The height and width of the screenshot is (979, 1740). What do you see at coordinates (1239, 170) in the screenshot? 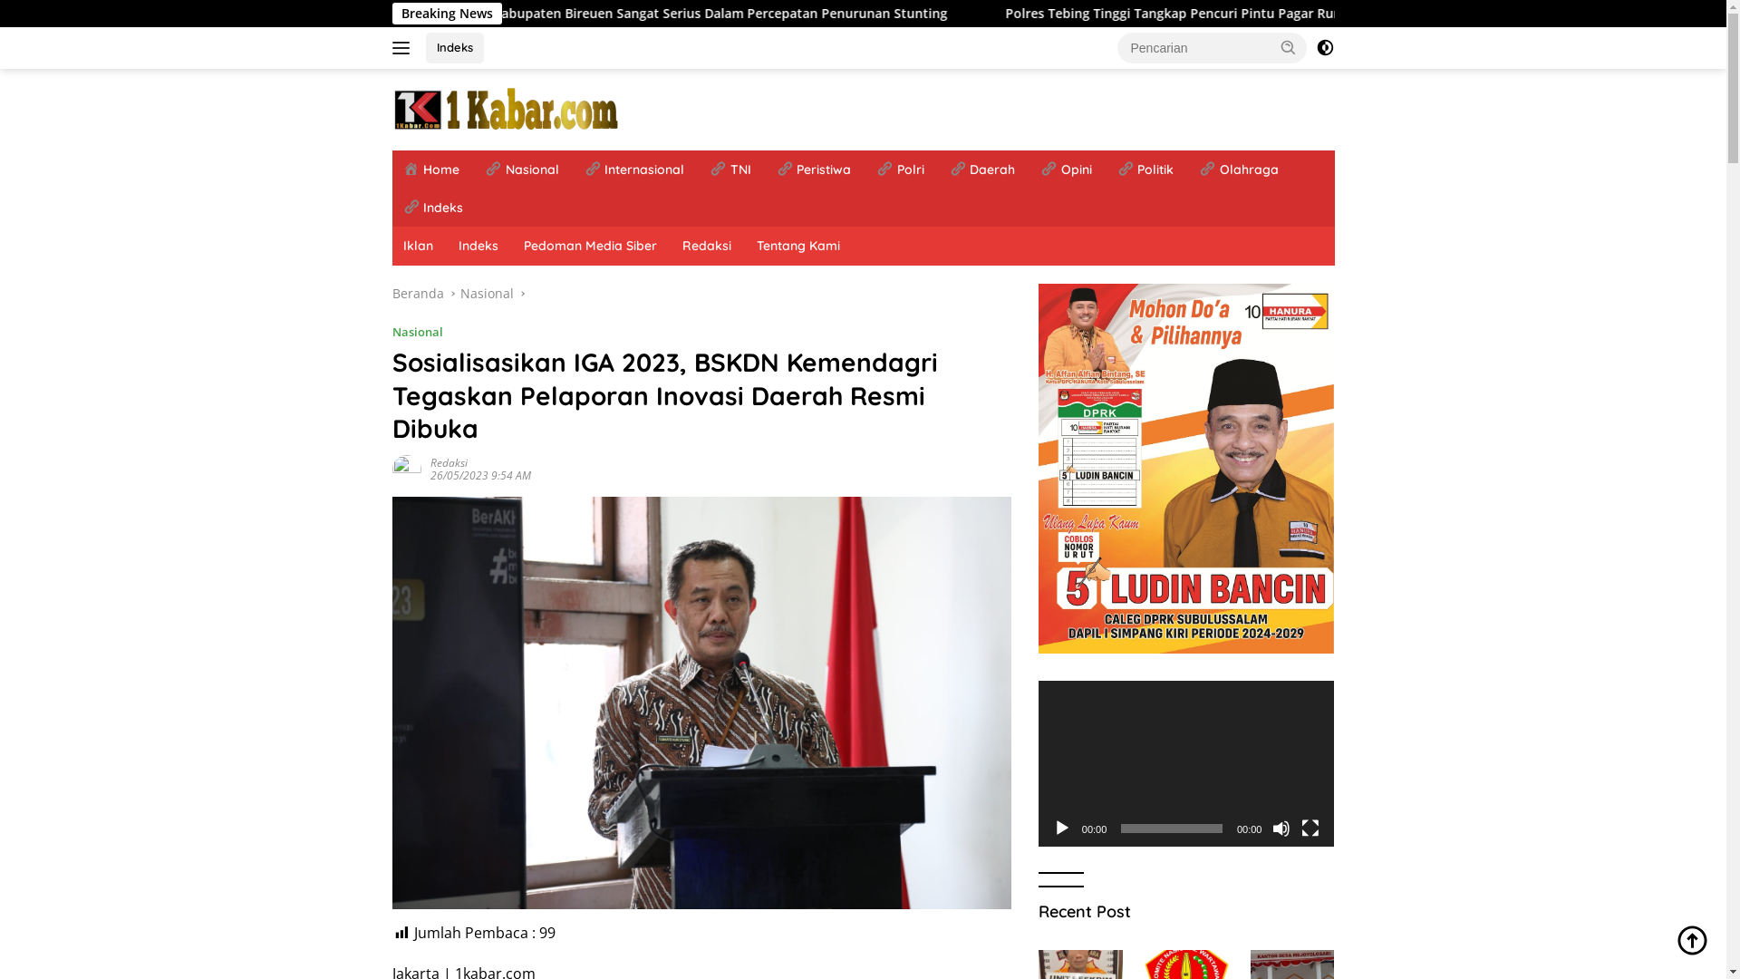
I see `Olahraga` at bounding box center [1239, 170].